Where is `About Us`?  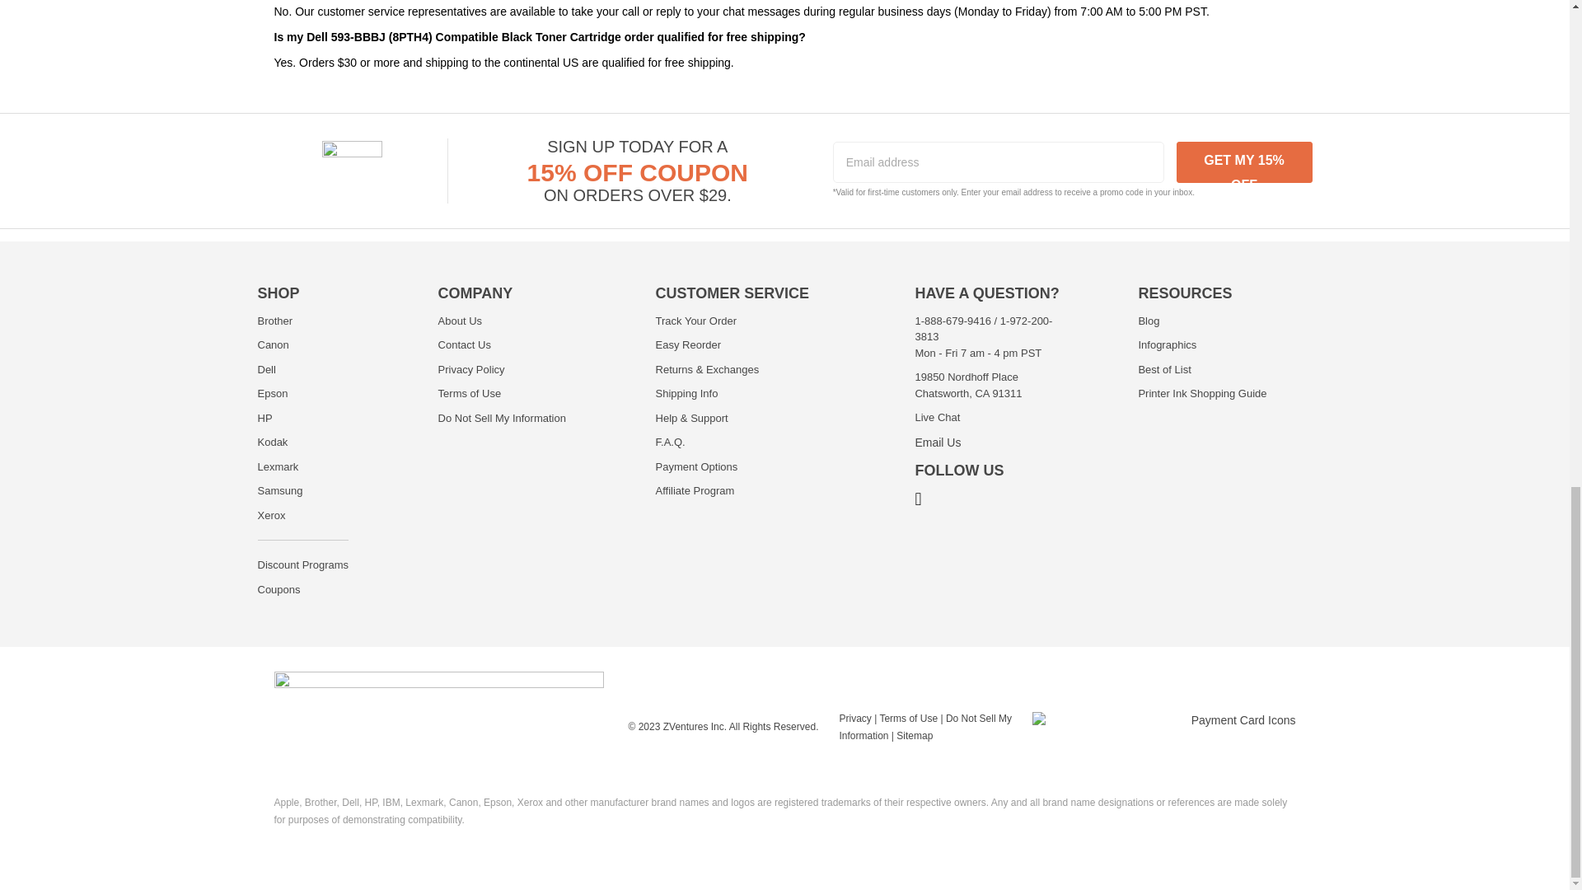 About Us is located at coordinates (460, 321).